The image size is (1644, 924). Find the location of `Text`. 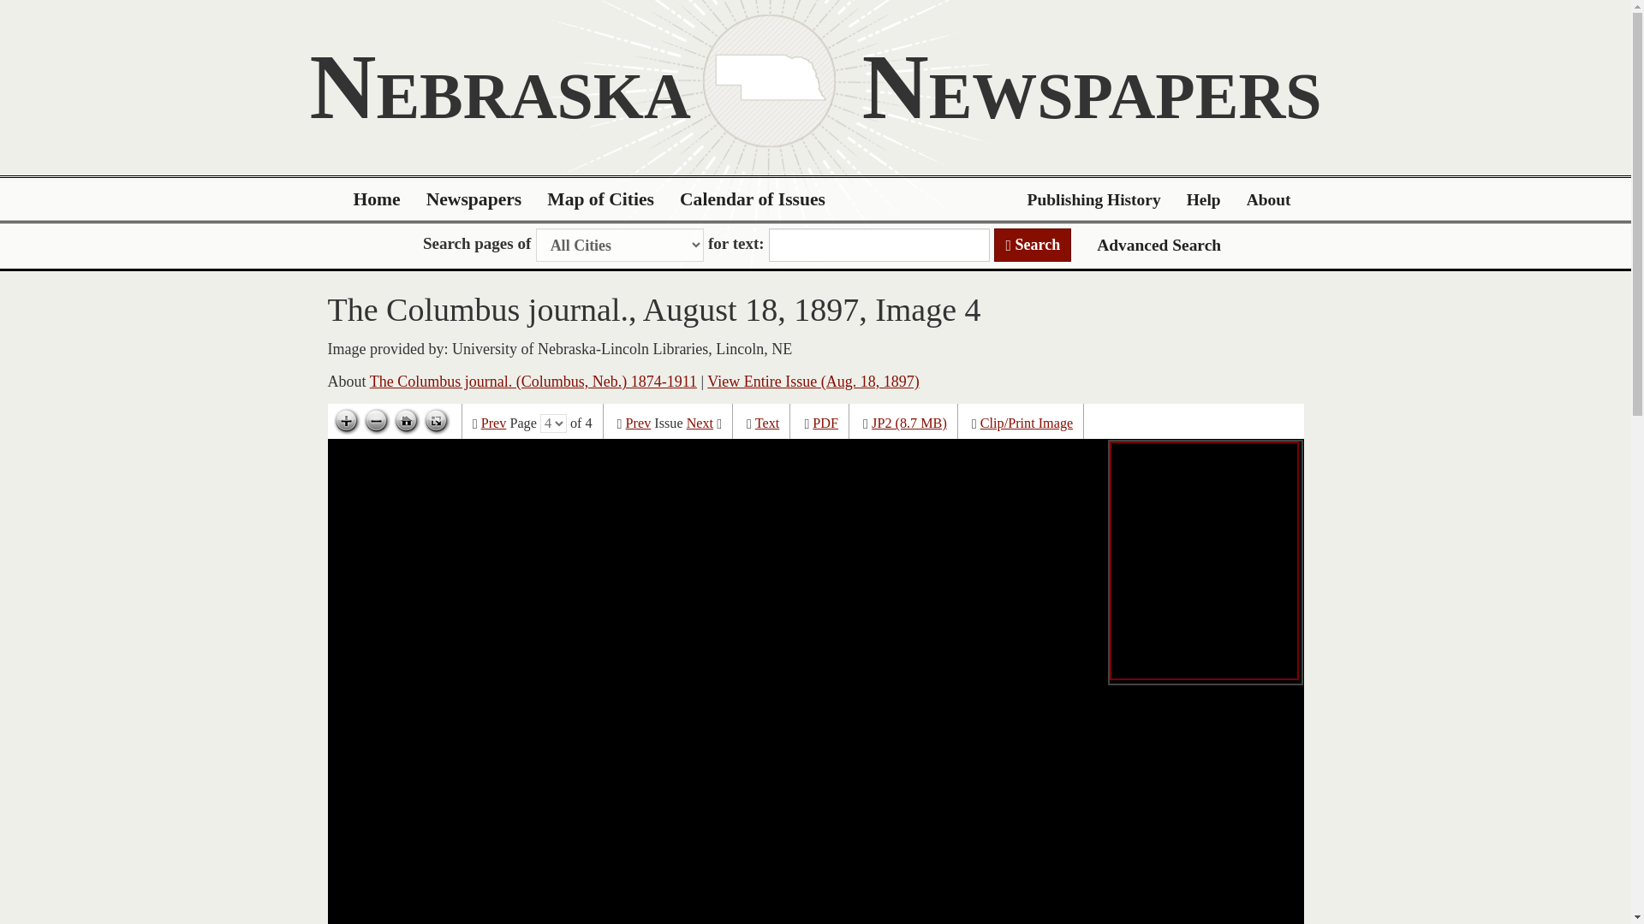

Text is located at coordinates (767, 423).